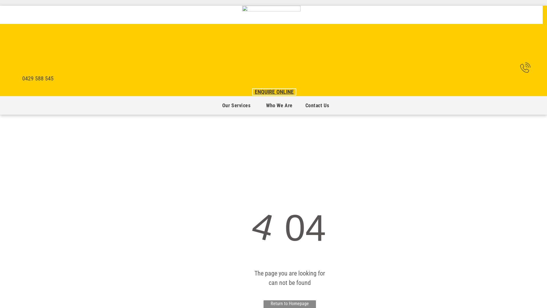 Image resolution: width=547 pixels, height=308 pixels. I want to click on Contact Us, so click(317, 106).